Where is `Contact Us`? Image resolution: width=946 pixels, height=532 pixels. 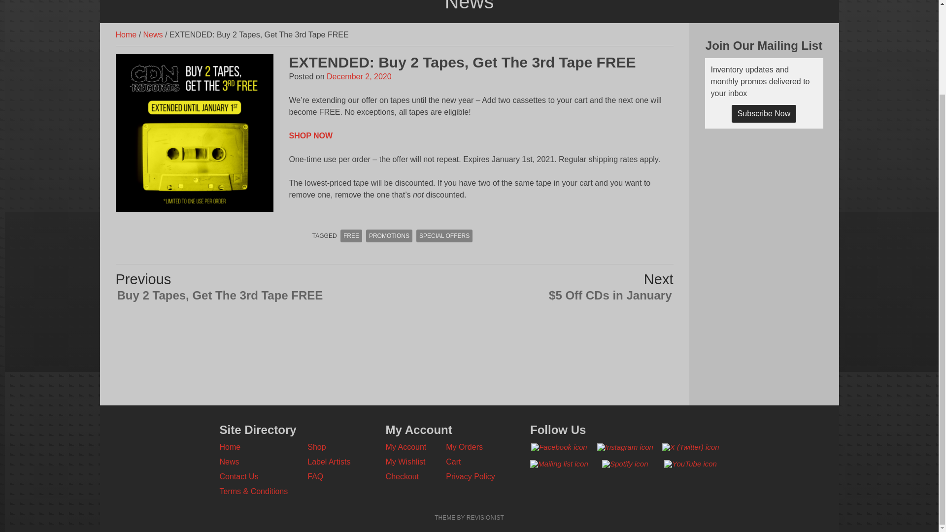 Contact Us is located at coordinates (238, 477).